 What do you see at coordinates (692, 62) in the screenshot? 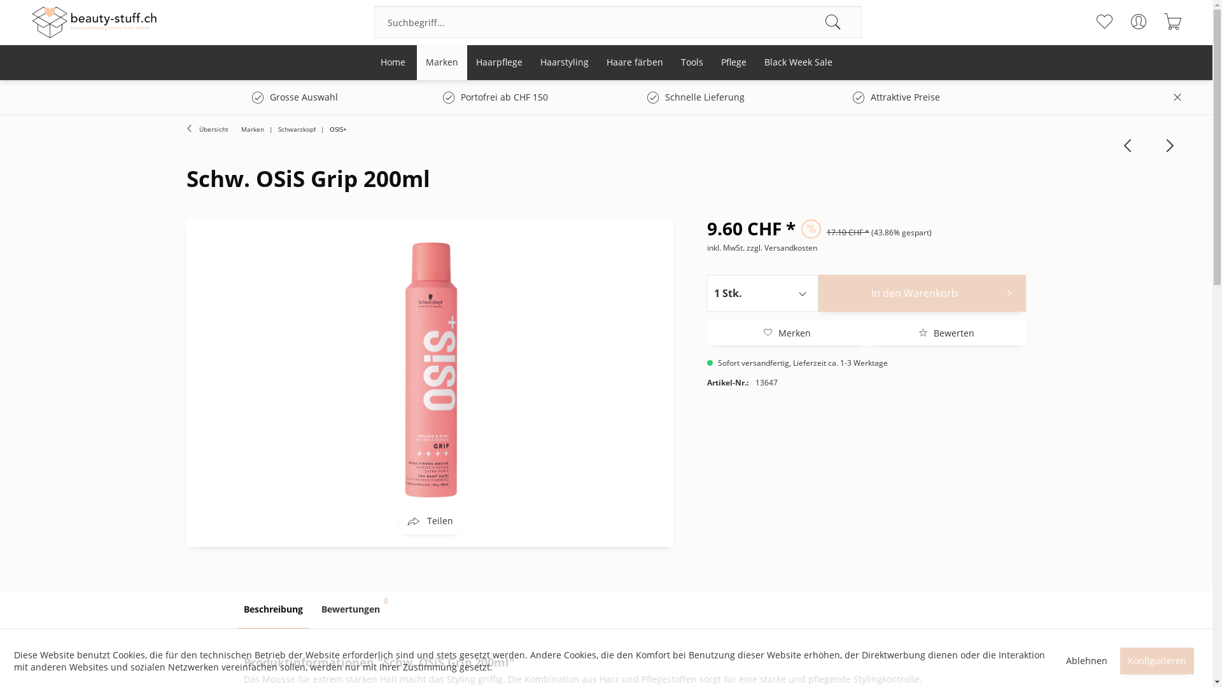
I see `Tools` at bounding box center [692, 62].